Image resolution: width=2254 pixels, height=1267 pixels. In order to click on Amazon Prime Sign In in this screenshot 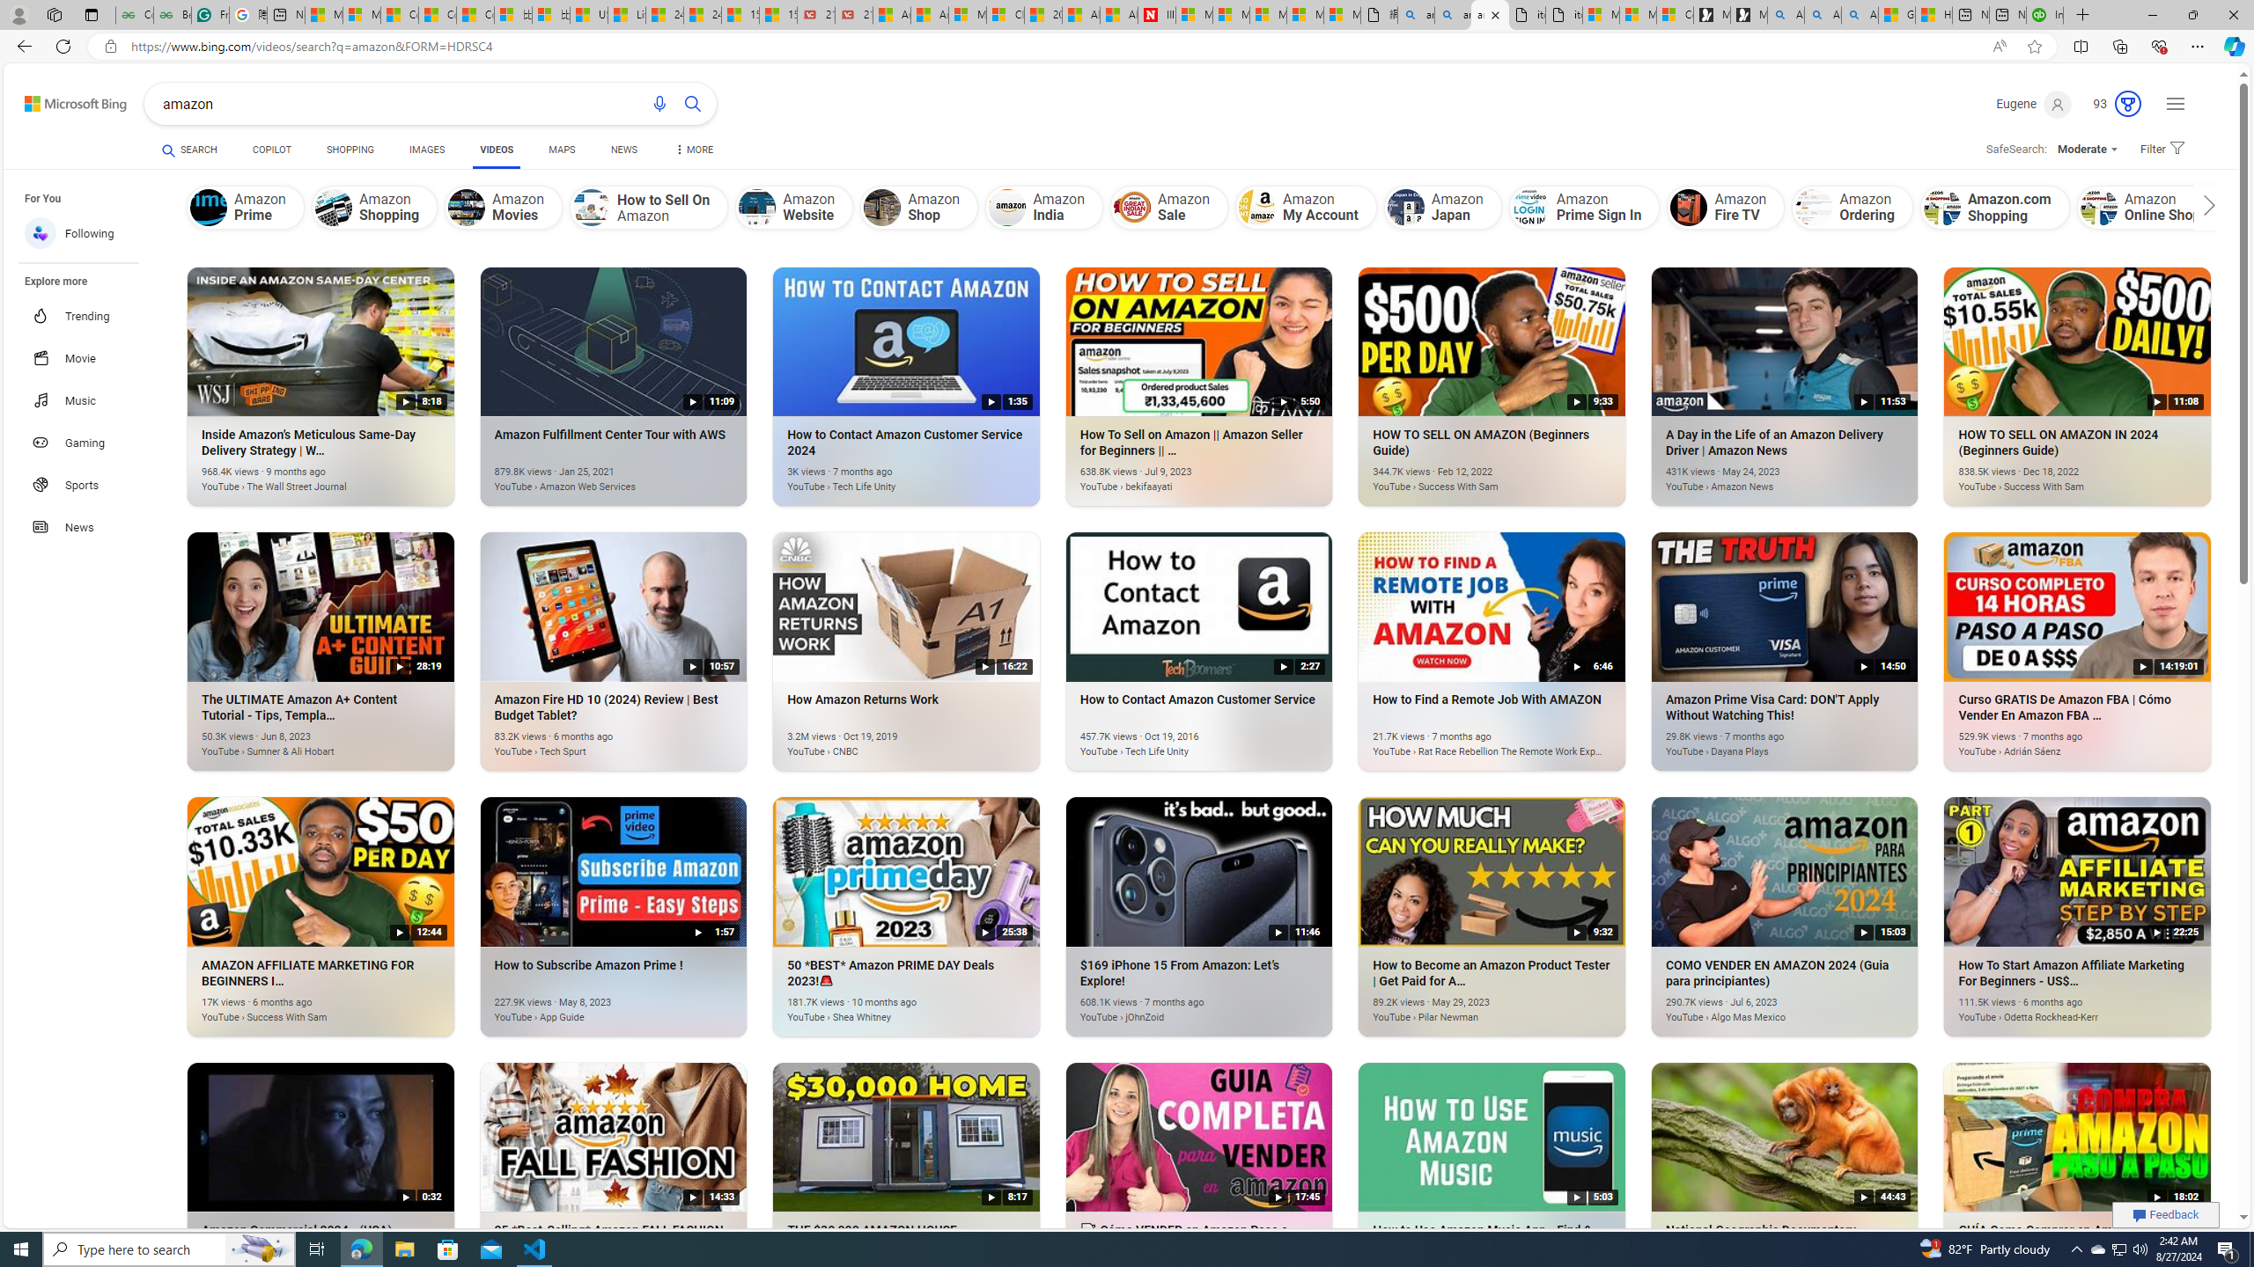, I will do `click(1531, 207)`.